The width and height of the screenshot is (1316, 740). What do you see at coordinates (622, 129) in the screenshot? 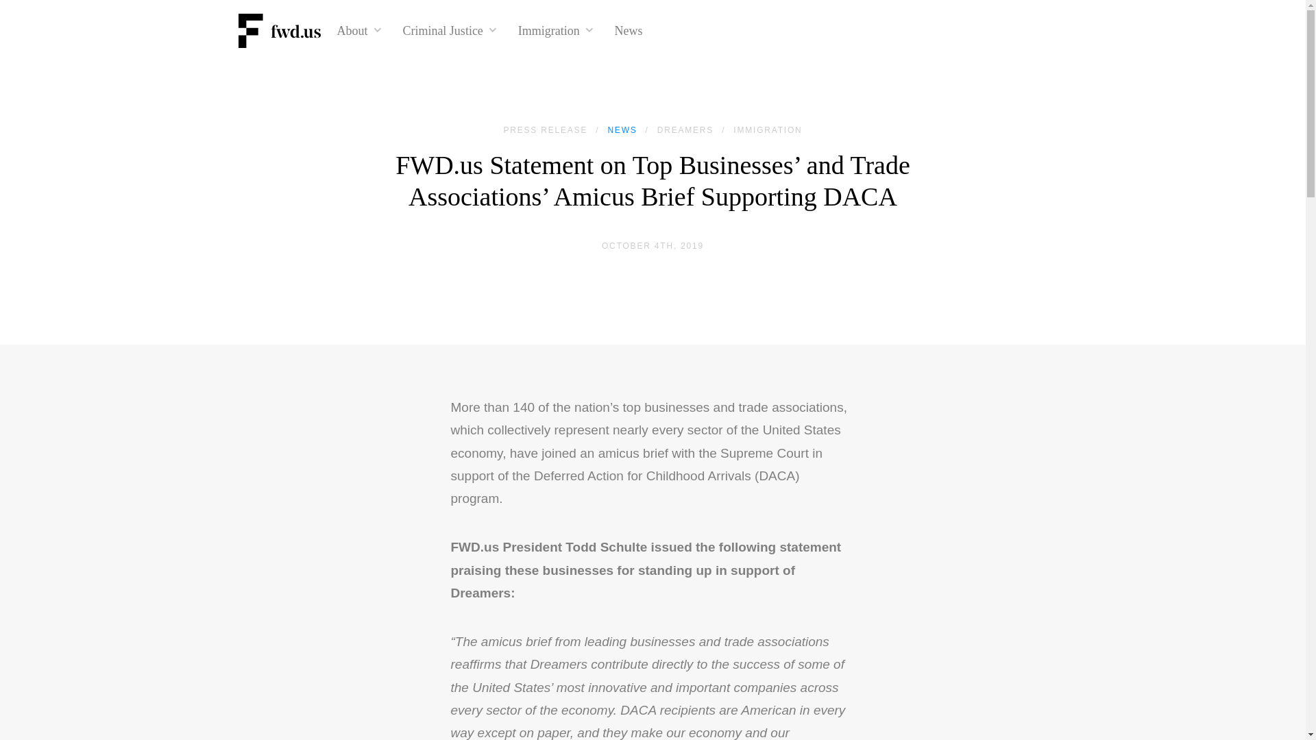
I see `NEWS` at bounding box center [622, 129].